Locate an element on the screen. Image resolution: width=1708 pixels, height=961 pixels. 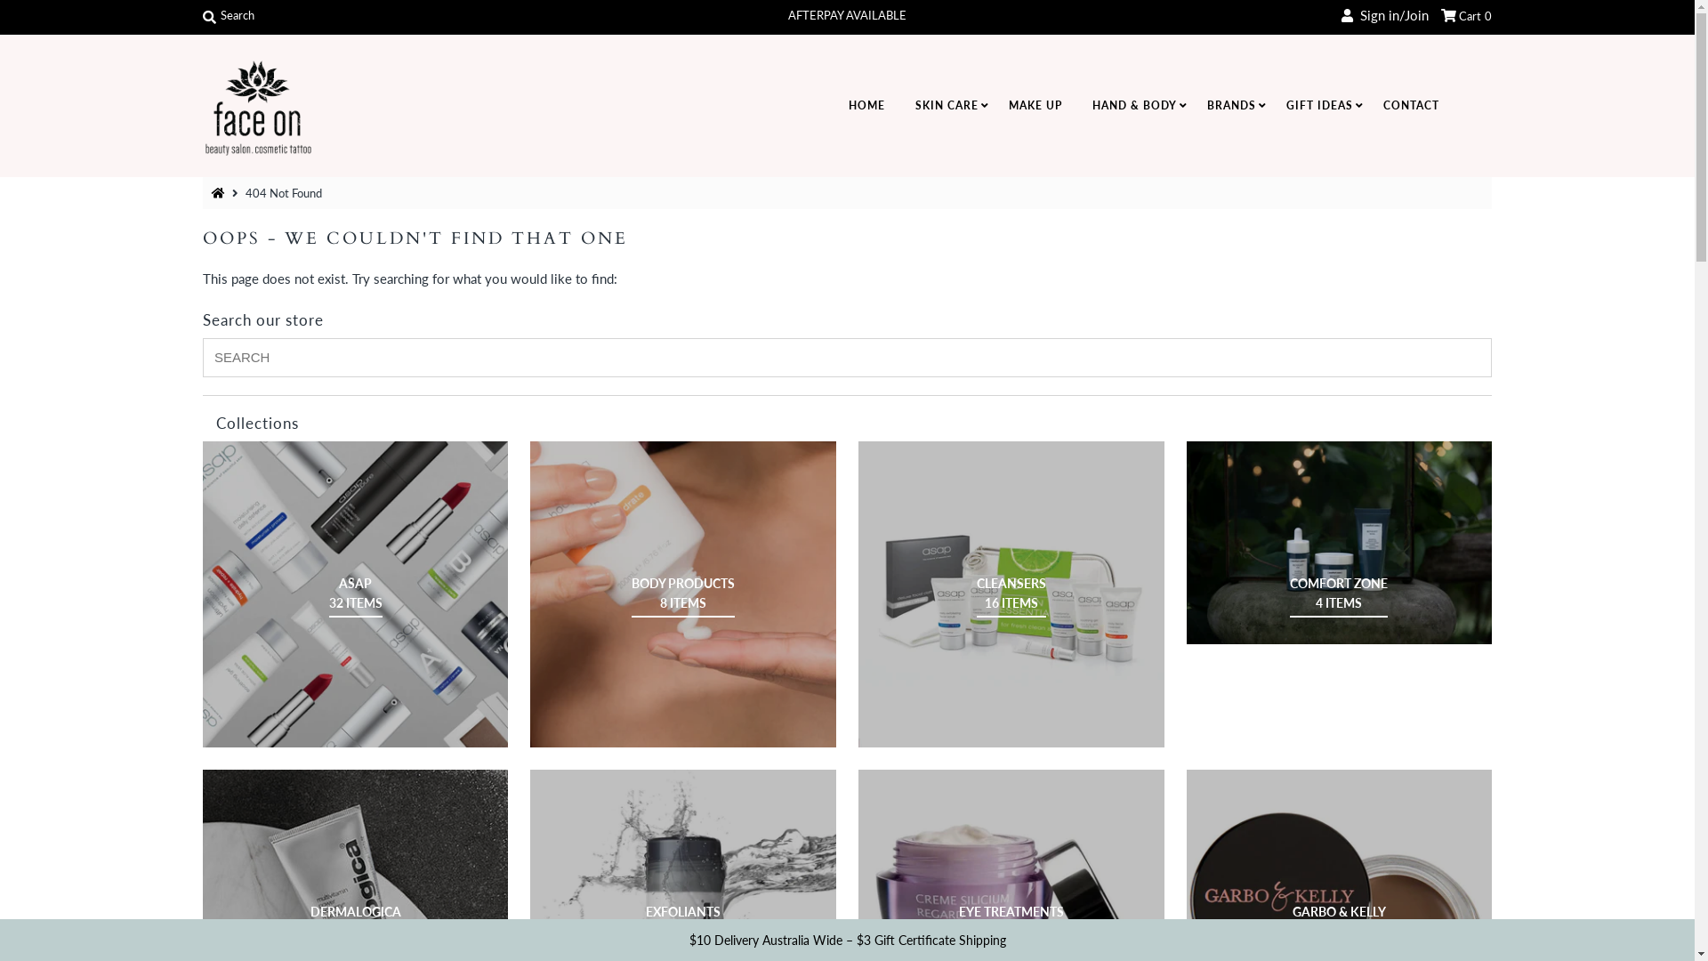
SKIN CARE is located at coordinates (947, 106).